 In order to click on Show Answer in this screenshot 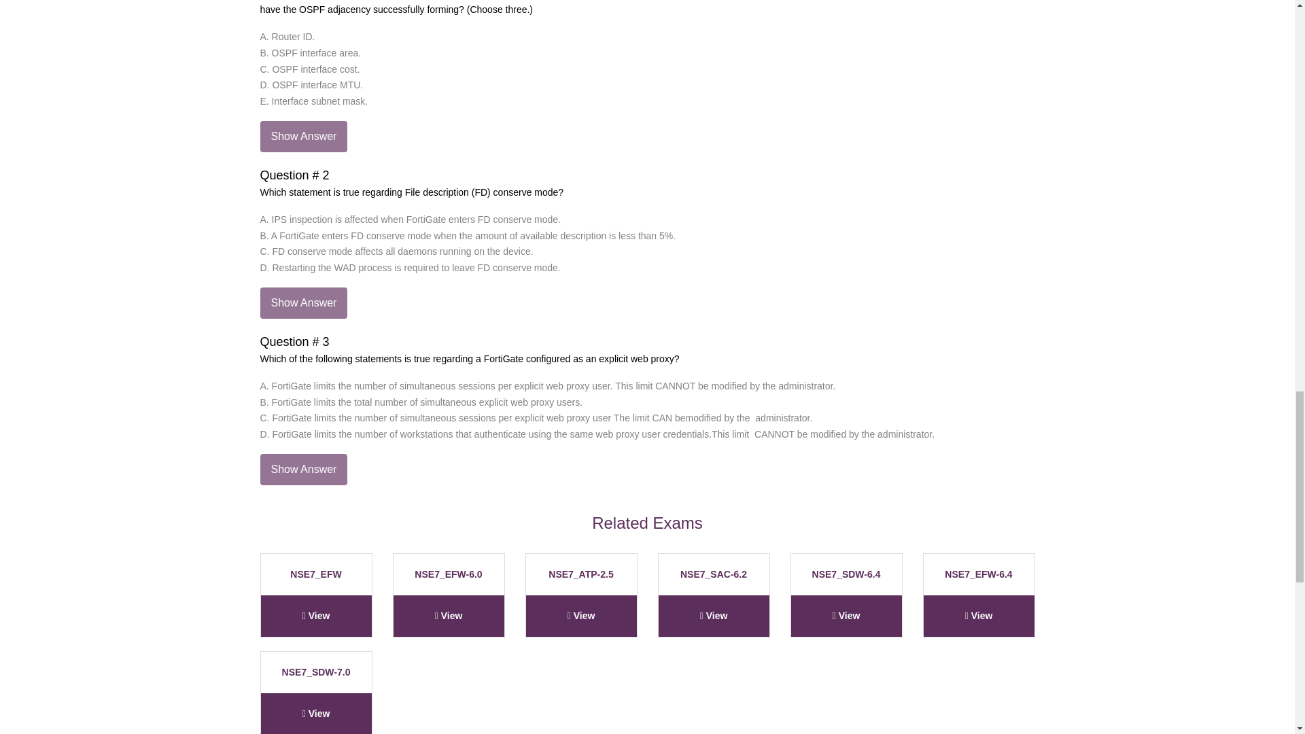, I will do `click(303, 469)`.